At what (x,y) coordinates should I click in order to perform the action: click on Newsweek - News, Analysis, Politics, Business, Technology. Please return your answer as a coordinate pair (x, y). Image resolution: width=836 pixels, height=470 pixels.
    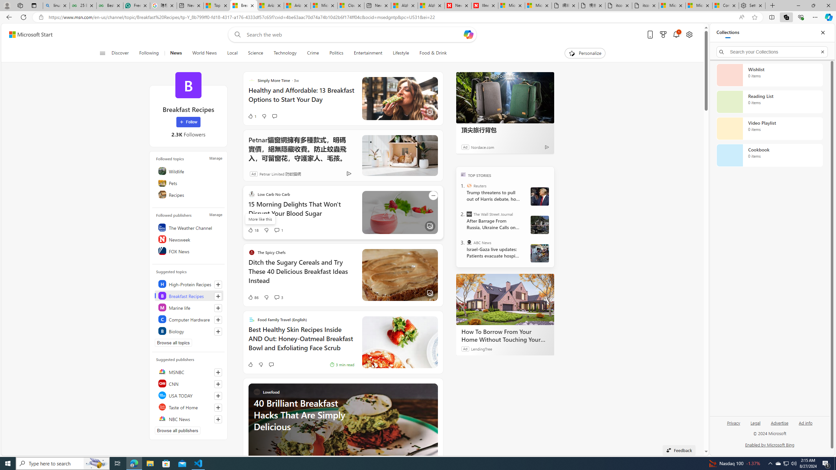
    Looking at the image, I should click on (458, 6).